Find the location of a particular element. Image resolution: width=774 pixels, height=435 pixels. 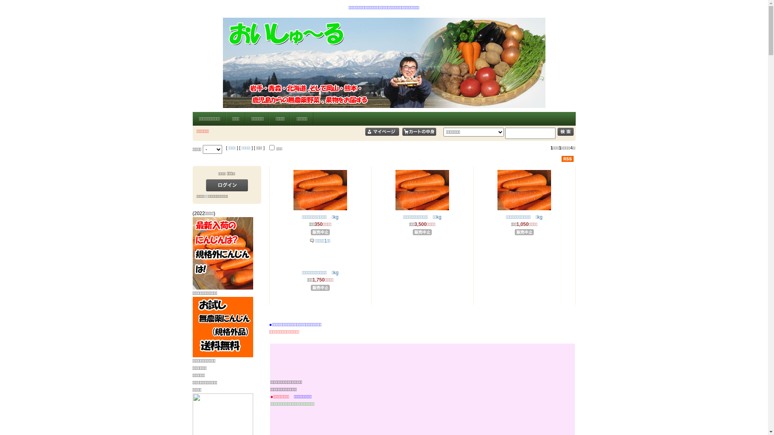

1 is located at coordinates (272, 147).